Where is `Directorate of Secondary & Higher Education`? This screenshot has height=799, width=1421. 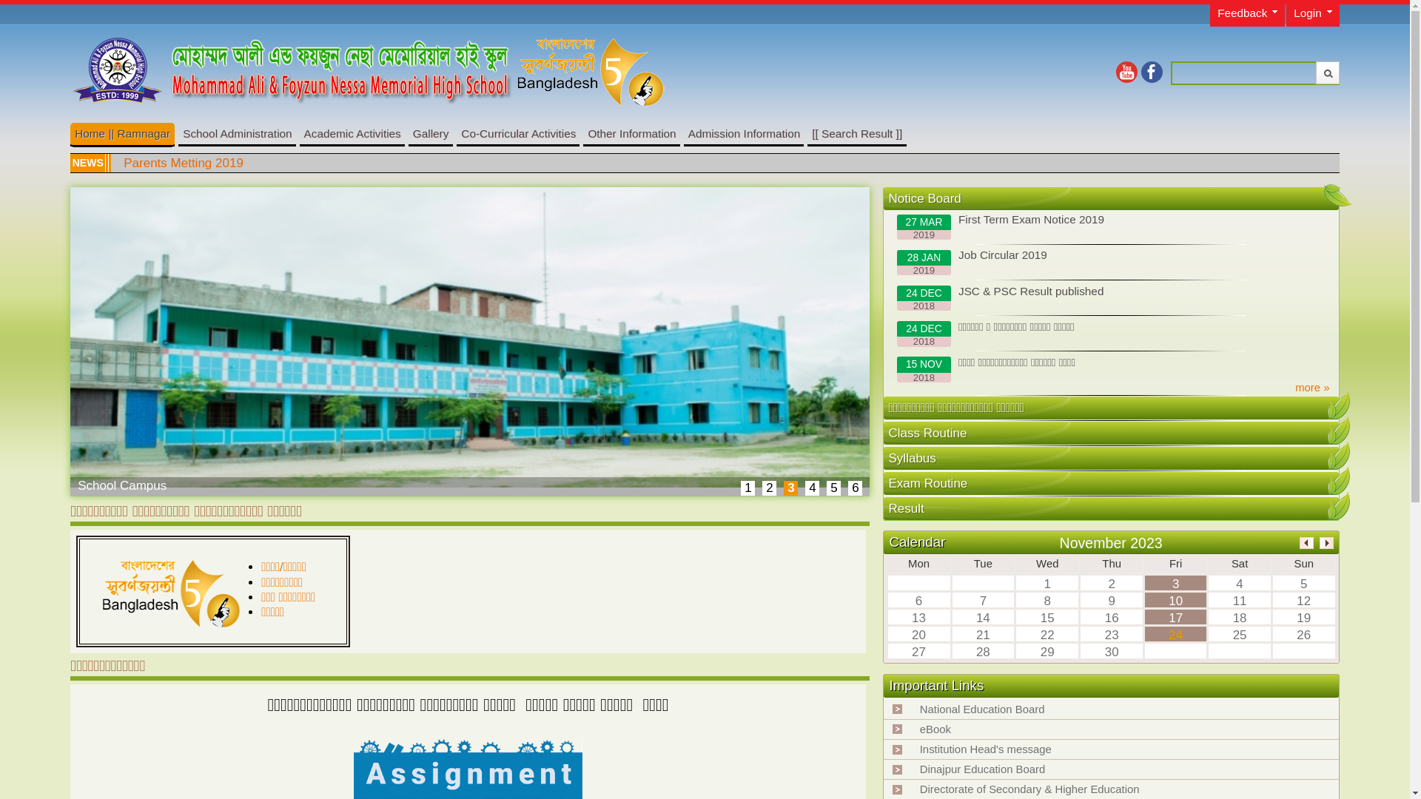
Directorate of Secondary & Higher Education is located at coordinates (1030, 789).